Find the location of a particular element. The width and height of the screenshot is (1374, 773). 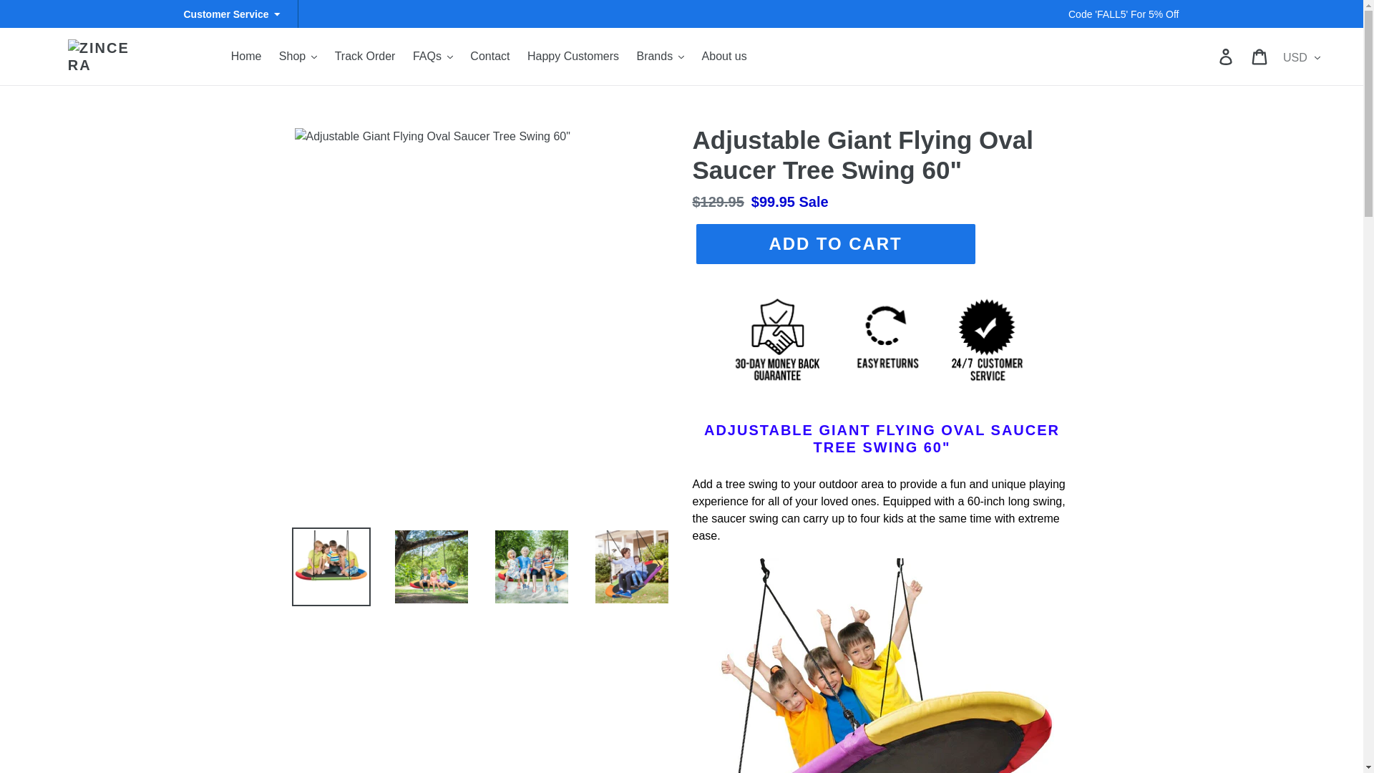

Track Order is located at coordinates (365, 56).